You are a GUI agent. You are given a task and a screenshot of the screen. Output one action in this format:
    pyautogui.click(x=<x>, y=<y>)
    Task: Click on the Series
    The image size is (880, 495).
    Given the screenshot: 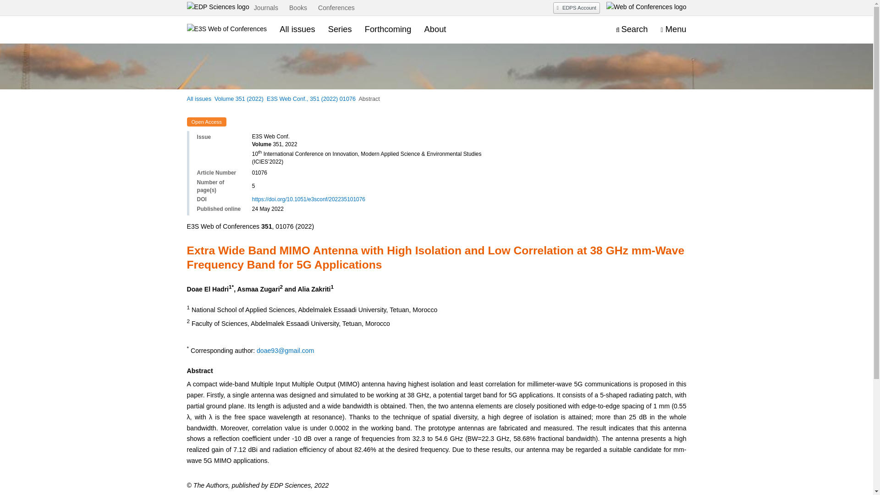 What is the action you would take?
    pyautogui.click(x=340, y=29)
    